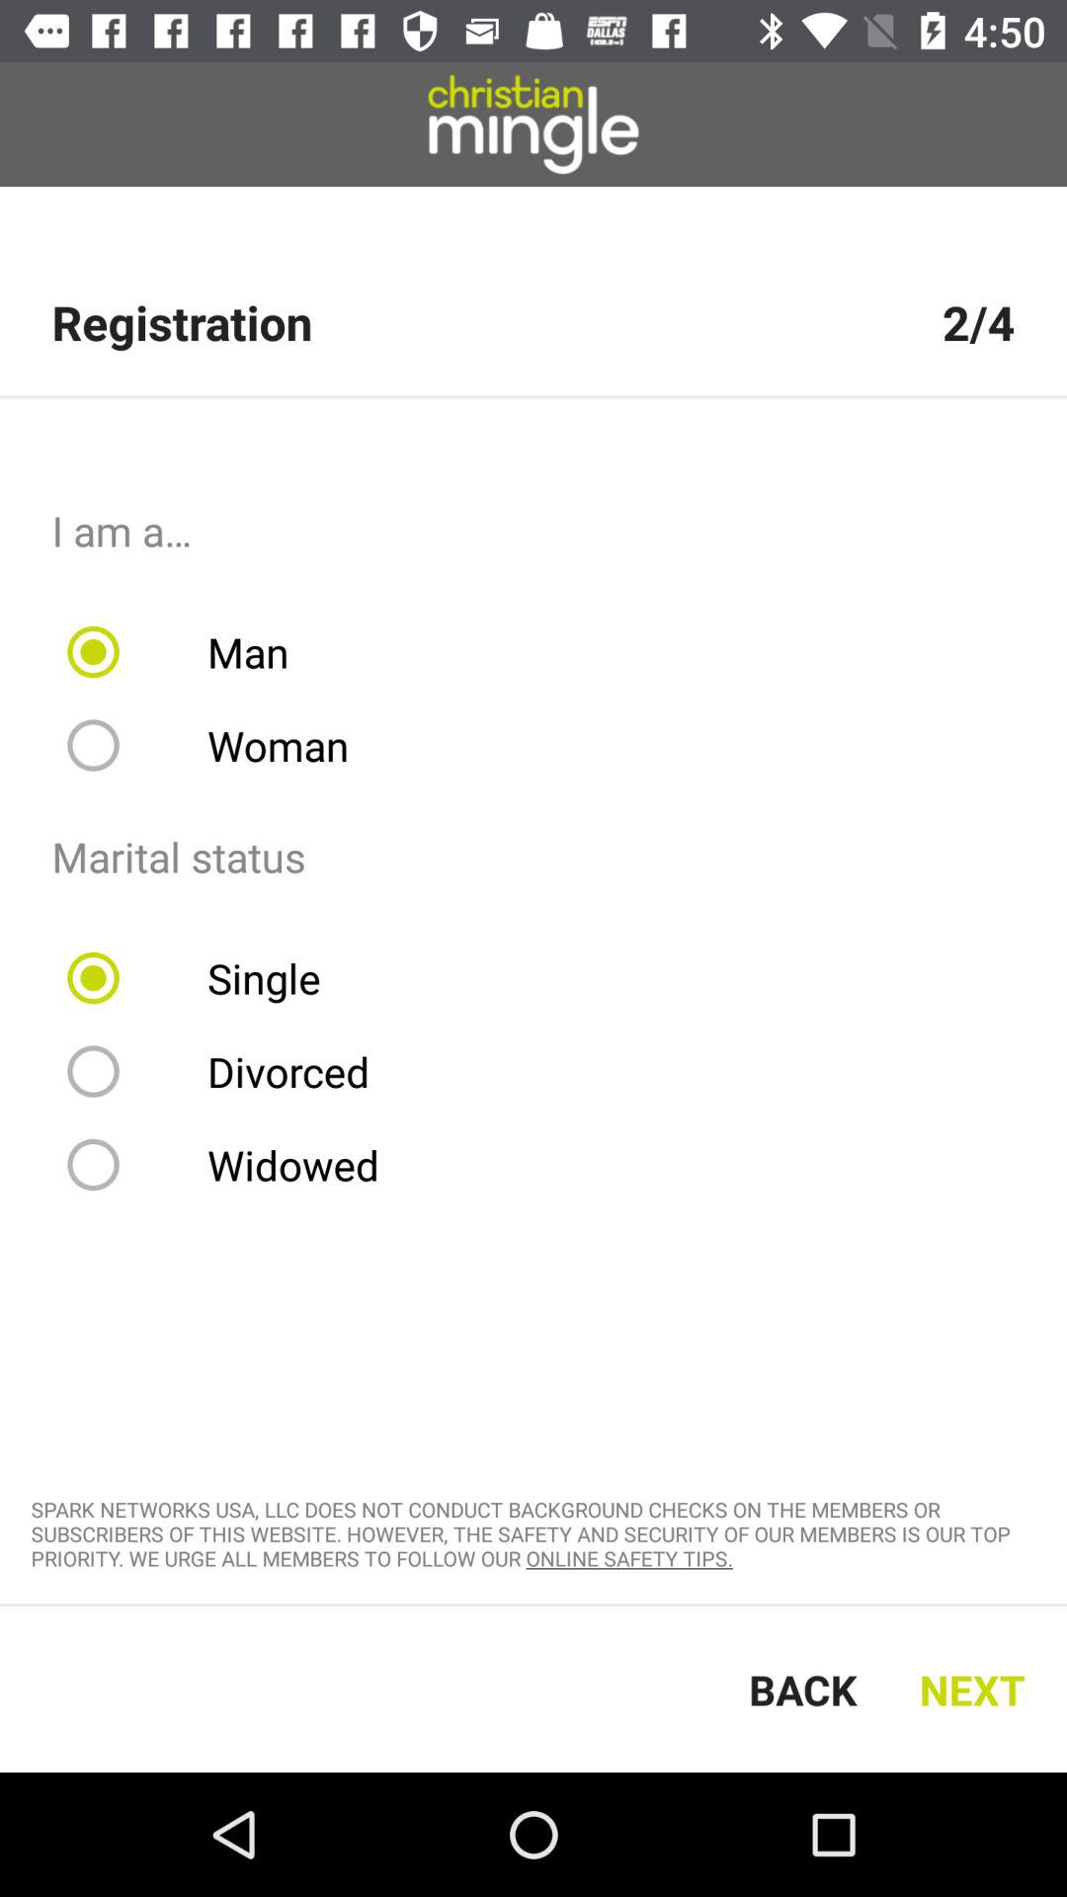 The height and width of the screenshot is (1897, 1067). I want to click on swipe to man, so click(191, 652).